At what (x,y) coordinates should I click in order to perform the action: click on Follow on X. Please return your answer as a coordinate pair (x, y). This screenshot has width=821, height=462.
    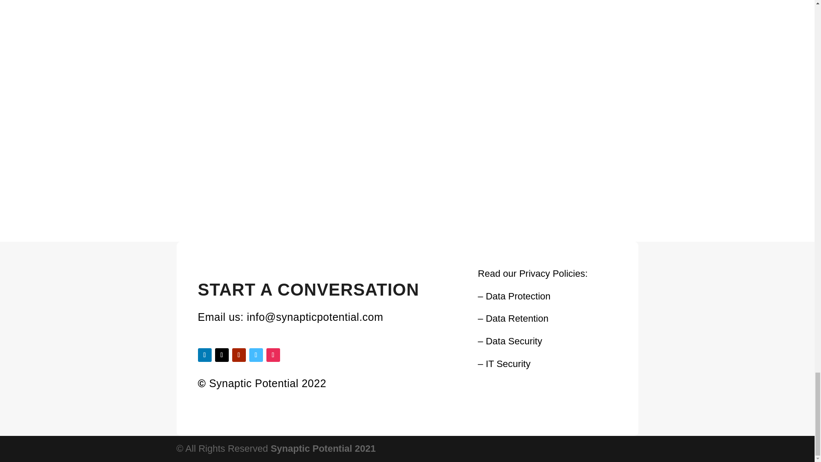
    Looking at the image, I should click on (221, 355).